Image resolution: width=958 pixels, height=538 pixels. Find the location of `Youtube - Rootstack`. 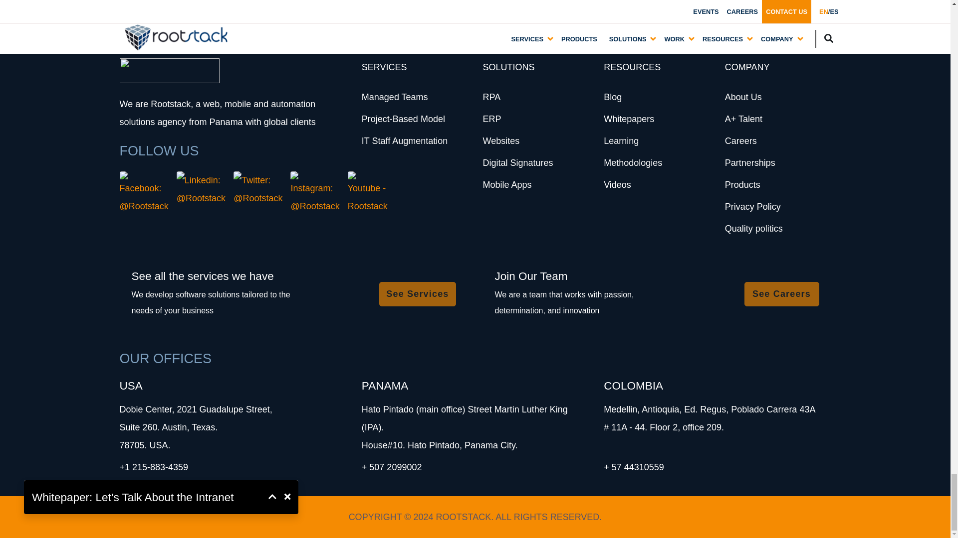

Youtube - Rootstack is located at coordinates (367, 193).